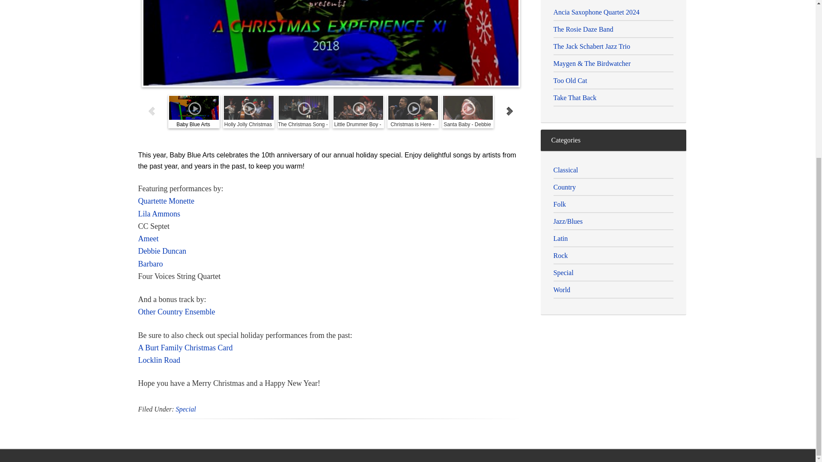 The width and height of the screenshot is (822, 462). What do you see at coordinates (150, 264) in the screenshot?
I see `Barbaro` at bounding box center [150, 264].